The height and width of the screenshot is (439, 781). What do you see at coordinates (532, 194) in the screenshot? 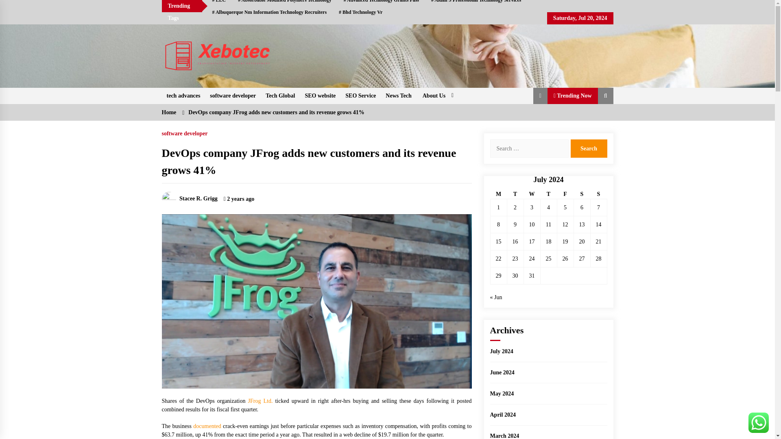
I see `Wednesday` at bounding box center [532, 194].